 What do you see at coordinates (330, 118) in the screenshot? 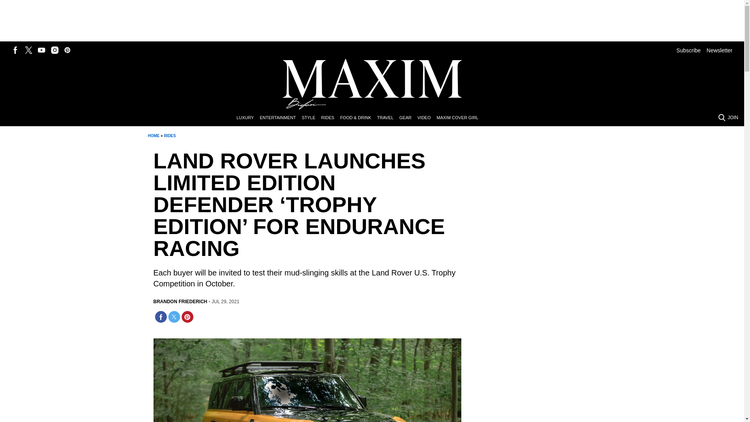
I see `RIDES` at bounding box center [330, 118].